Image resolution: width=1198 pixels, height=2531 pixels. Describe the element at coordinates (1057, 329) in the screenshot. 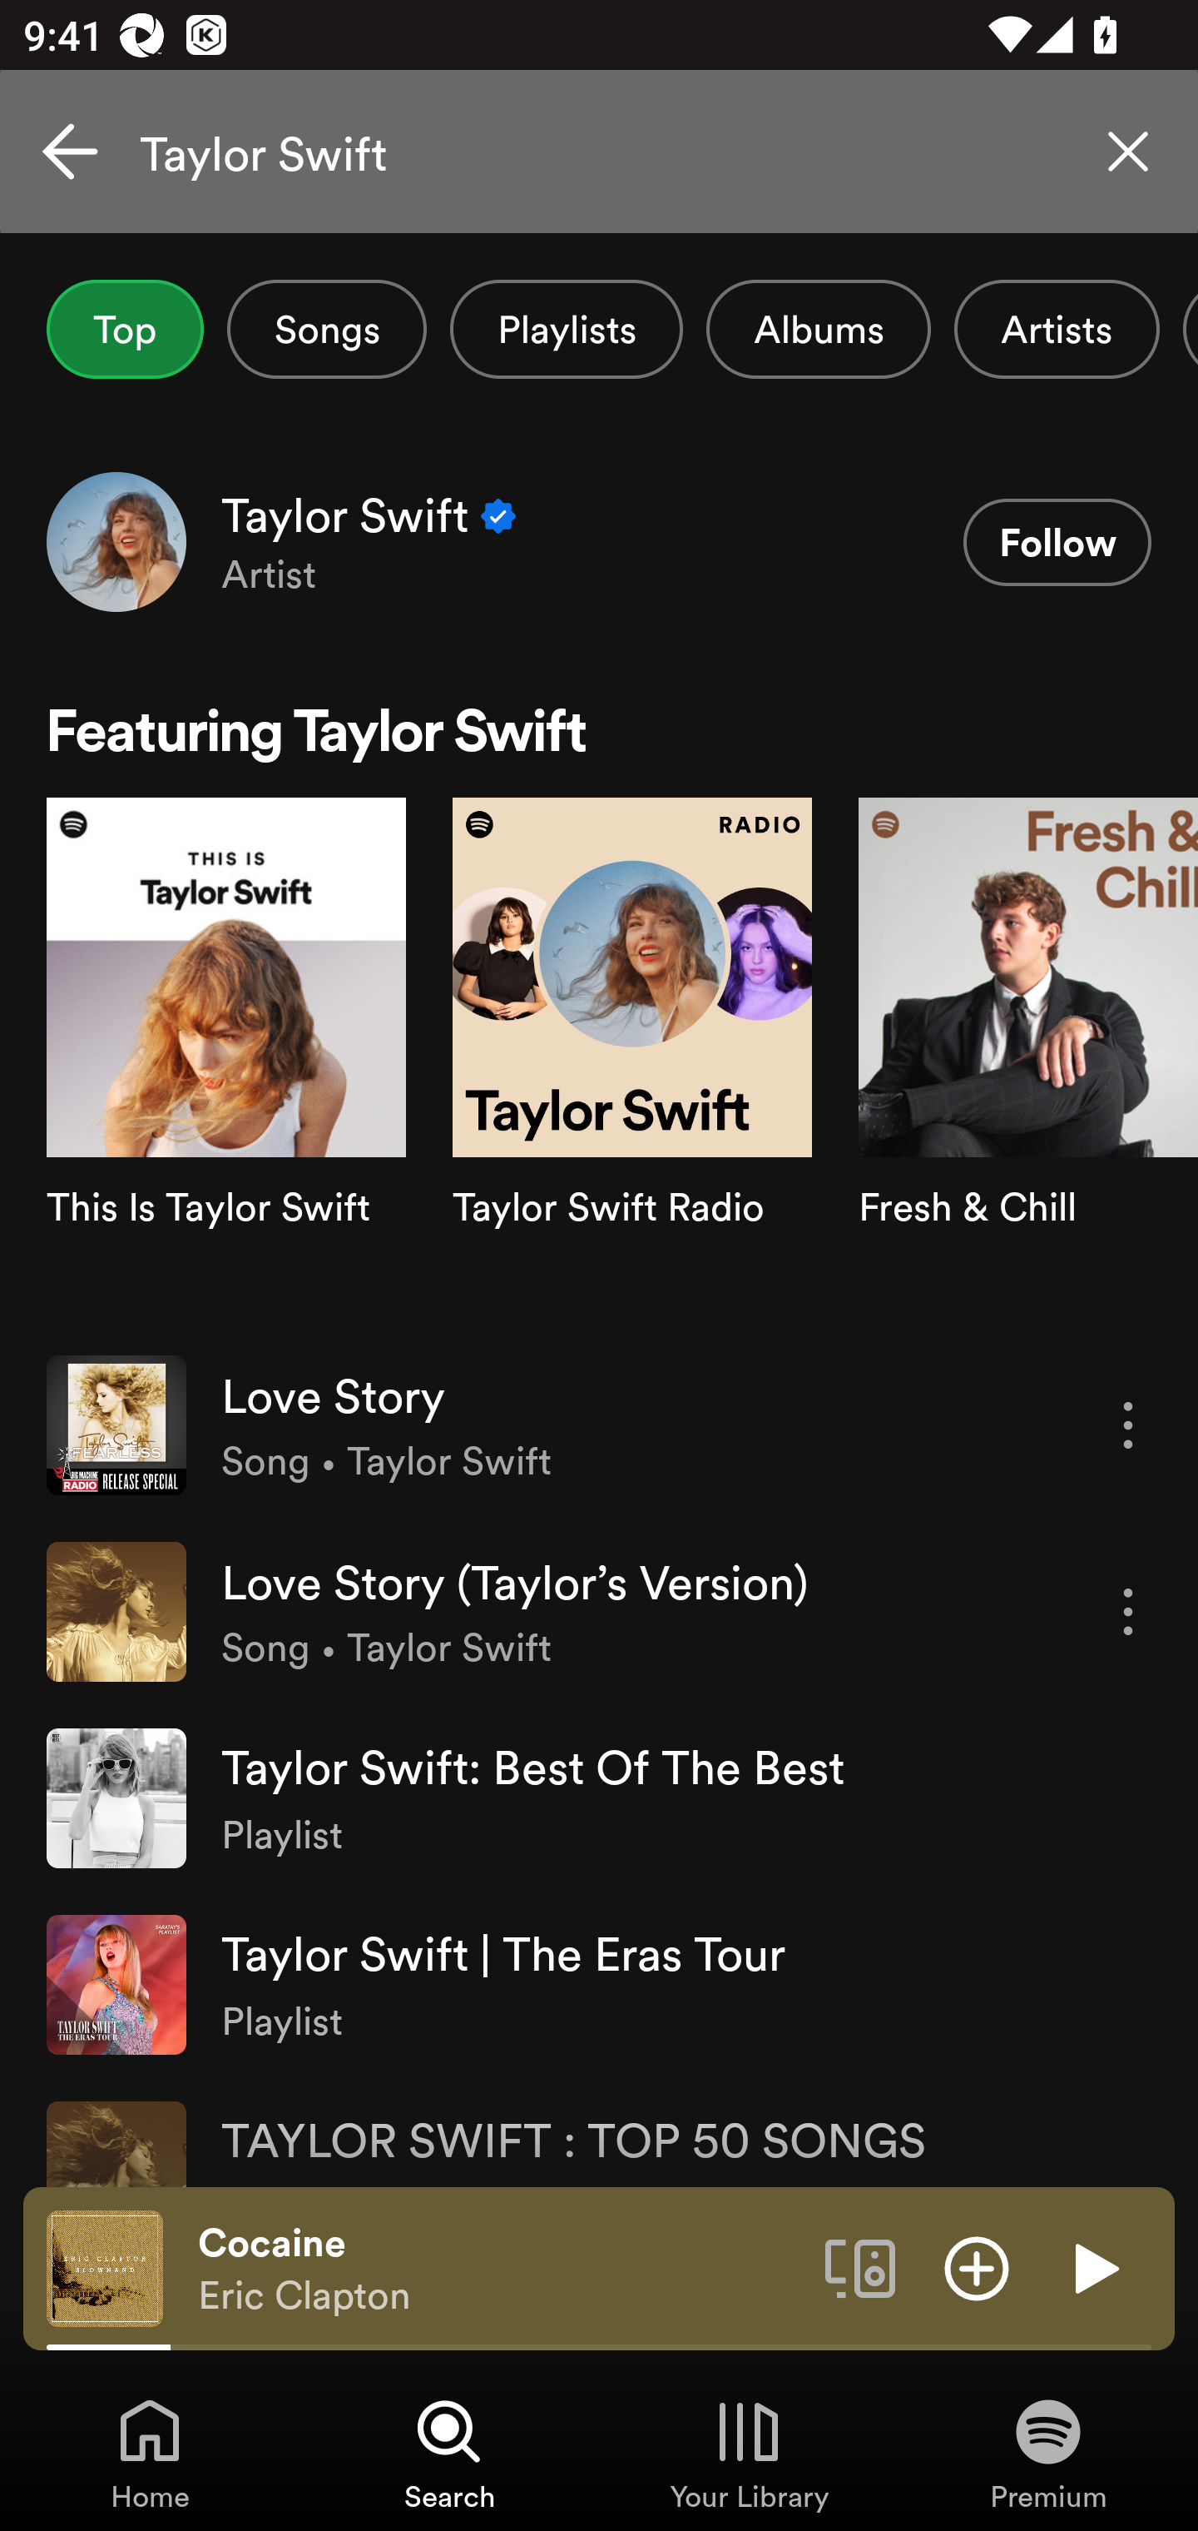

I see `Artists` at that location.